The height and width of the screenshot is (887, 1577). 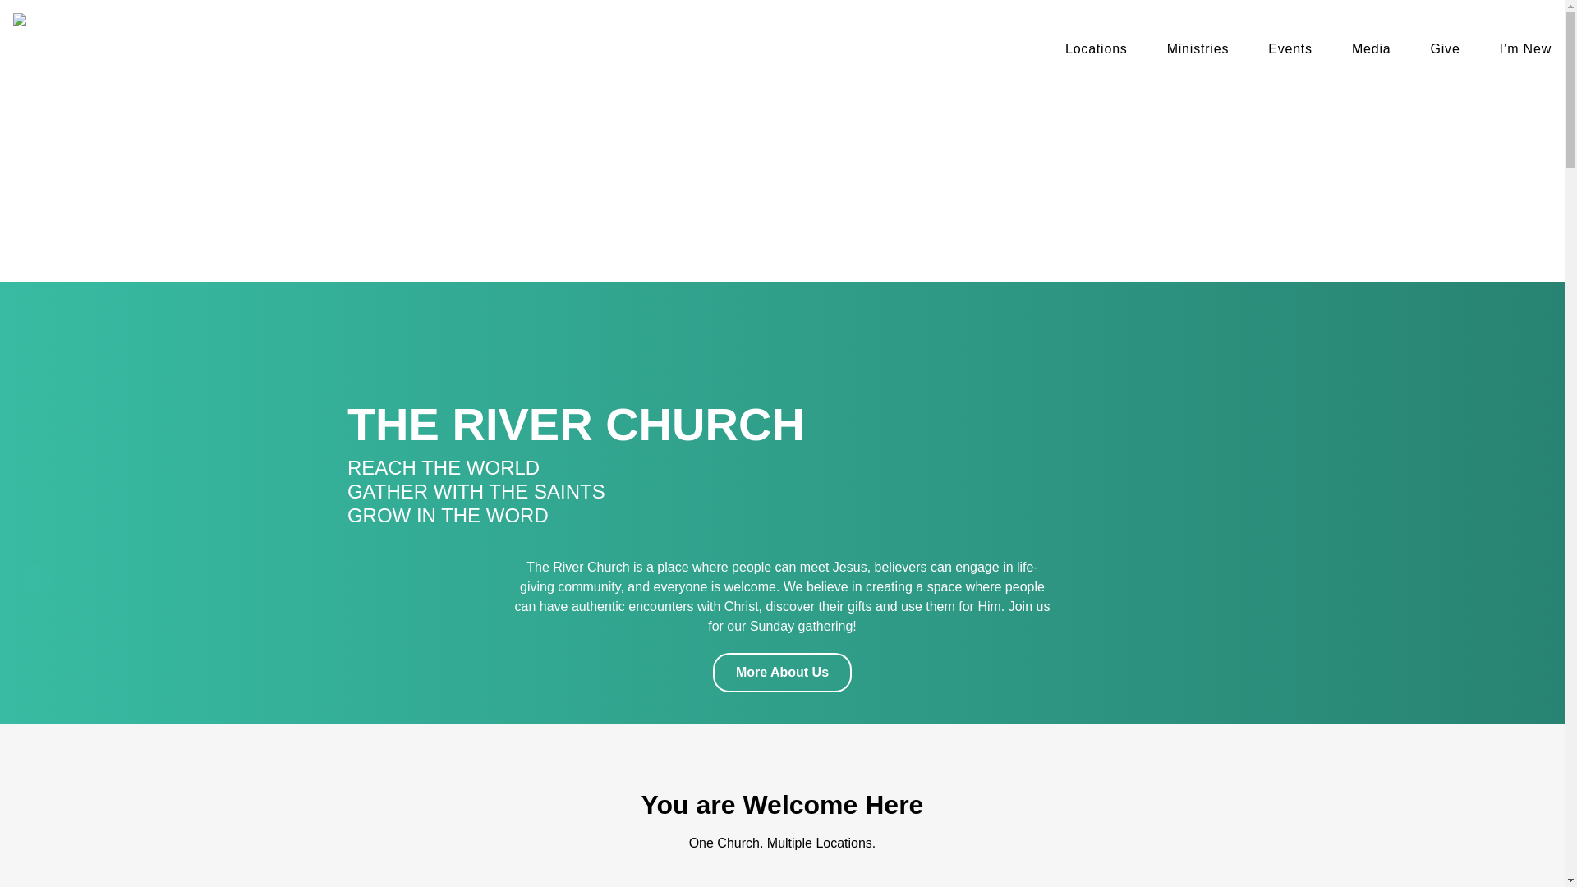 What do you see at coordinates (1290, 53) in the screenshot?
I see `Events` at bounding box center [1290, 53].